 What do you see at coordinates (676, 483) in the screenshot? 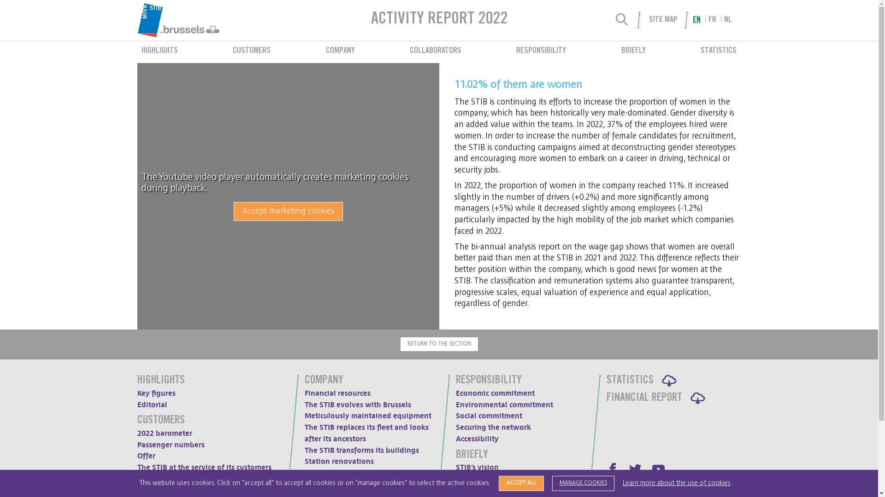
I see `Learn more about the use of cookies` at bounding box center [676, 483].